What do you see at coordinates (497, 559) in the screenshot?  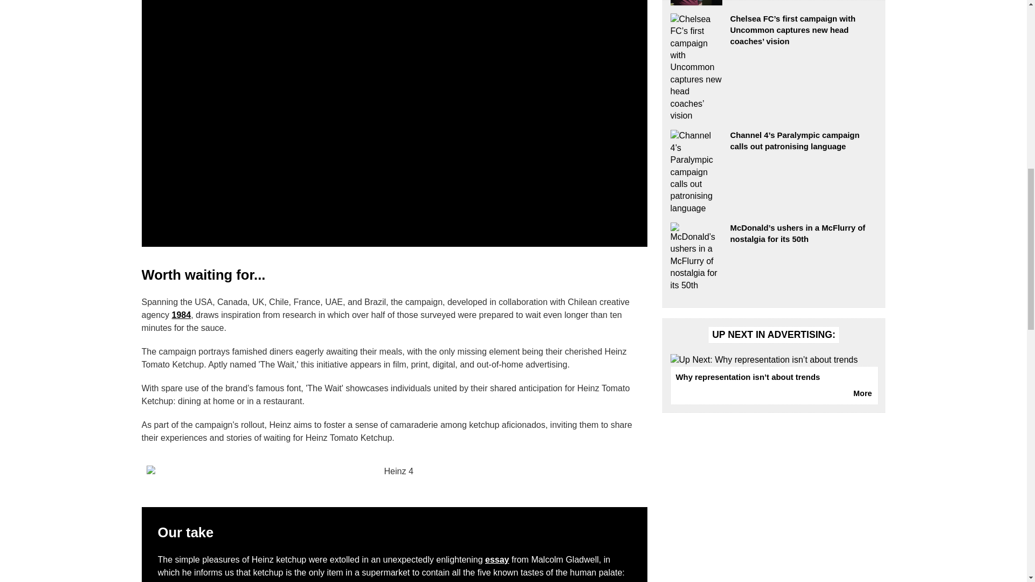 I see `essay` at bounding box center [497, 559].